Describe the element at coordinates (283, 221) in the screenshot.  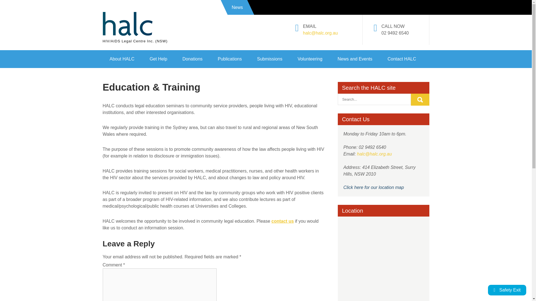
I see `Contact HALC` at that location.